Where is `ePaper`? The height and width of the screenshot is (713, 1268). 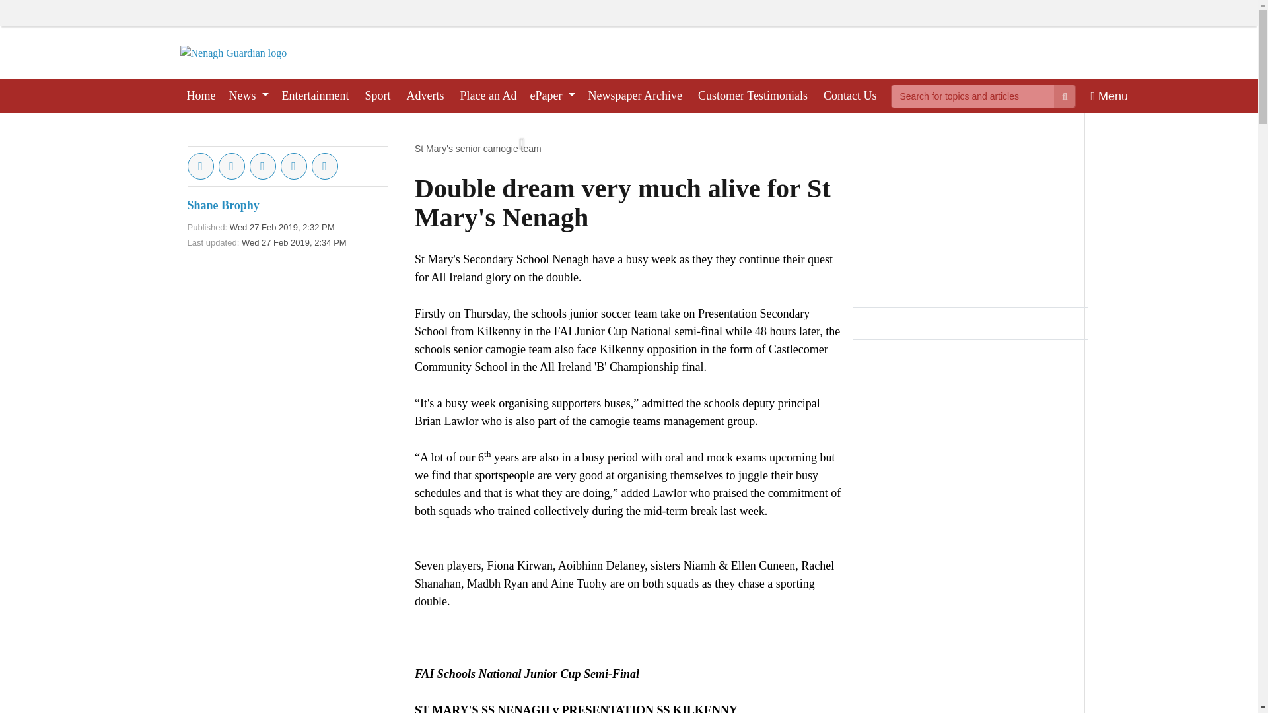
ePaper is located at coordinates (552, 95).